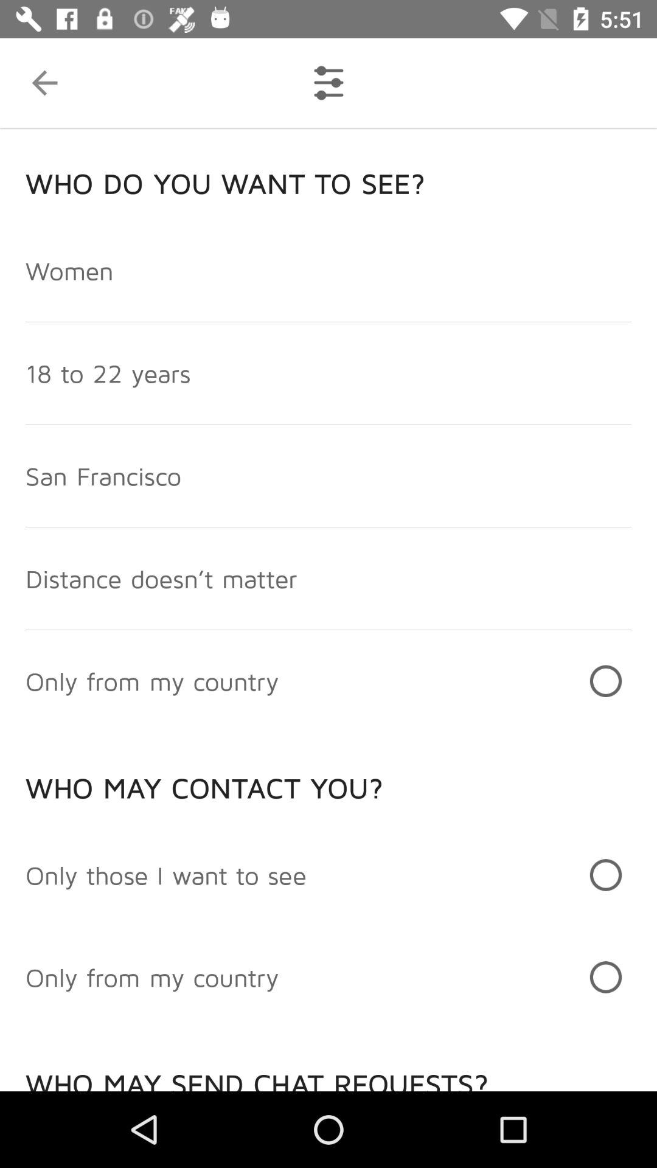 The image size is (657, 1168). I want to click on select the icon above only from my icon, so click(166, 875).